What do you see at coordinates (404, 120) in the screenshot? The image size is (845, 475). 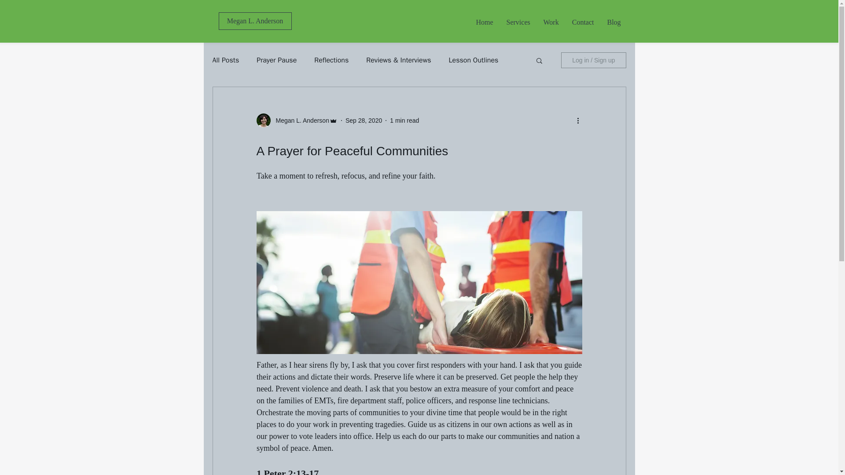 I see `1 min read` at bounding box center [404, 120].